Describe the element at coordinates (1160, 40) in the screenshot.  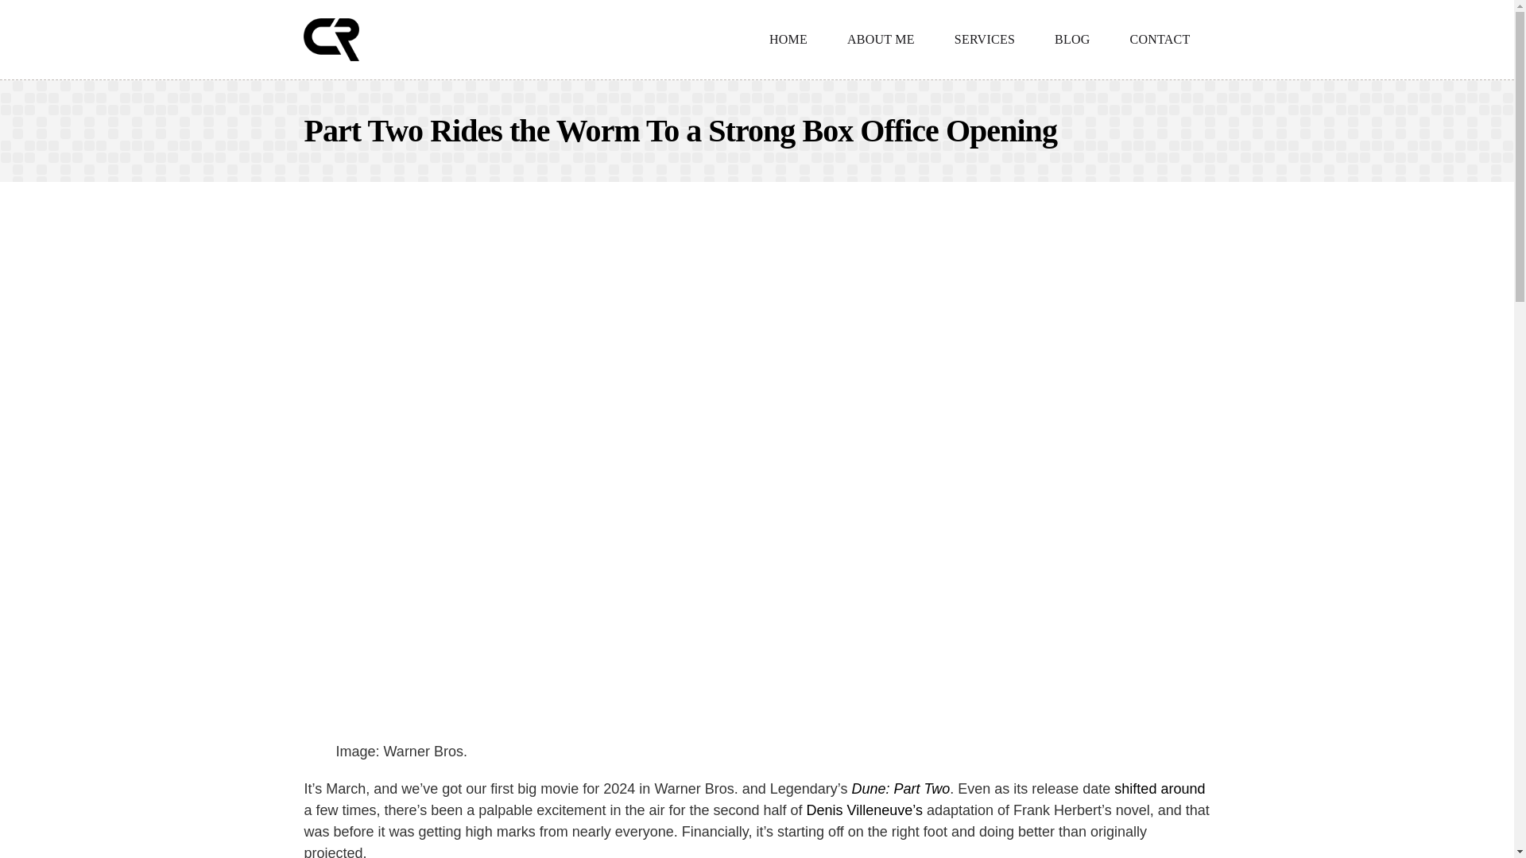
I see `CONTACT` at that location.